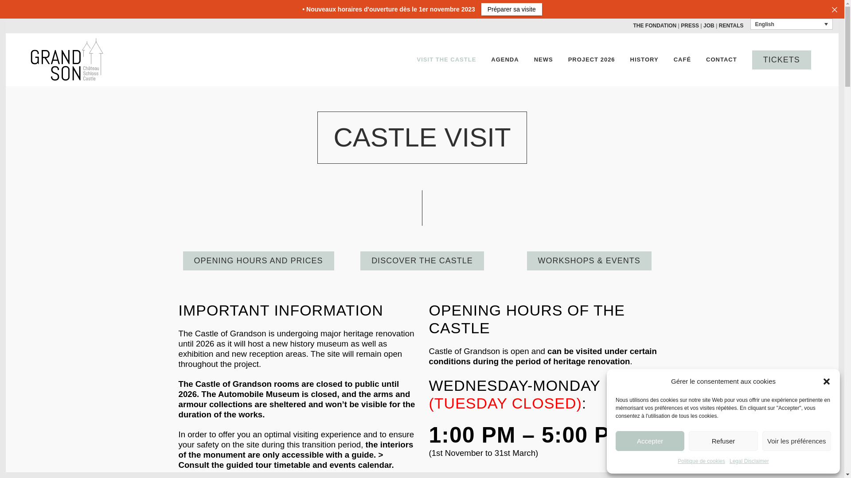 The image size is (851, 478). I want to click on Legal Disclaimer, so click(749, 461).